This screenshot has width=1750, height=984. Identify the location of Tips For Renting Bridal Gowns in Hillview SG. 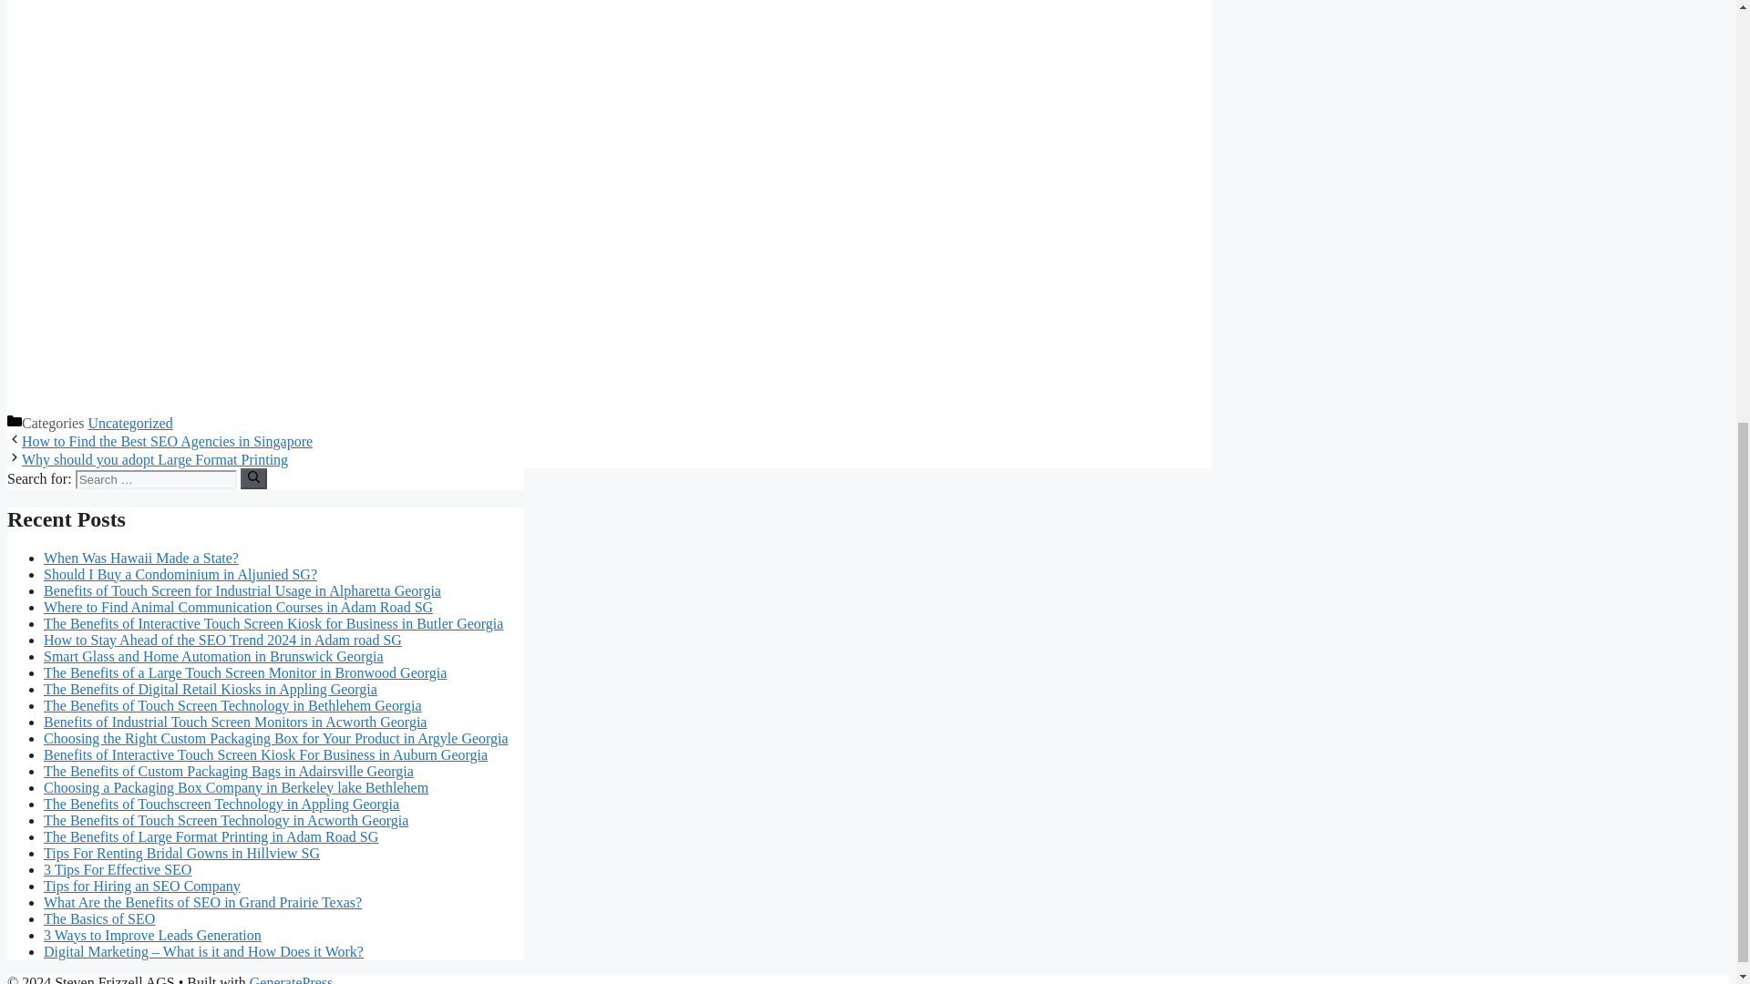
(182, 853).